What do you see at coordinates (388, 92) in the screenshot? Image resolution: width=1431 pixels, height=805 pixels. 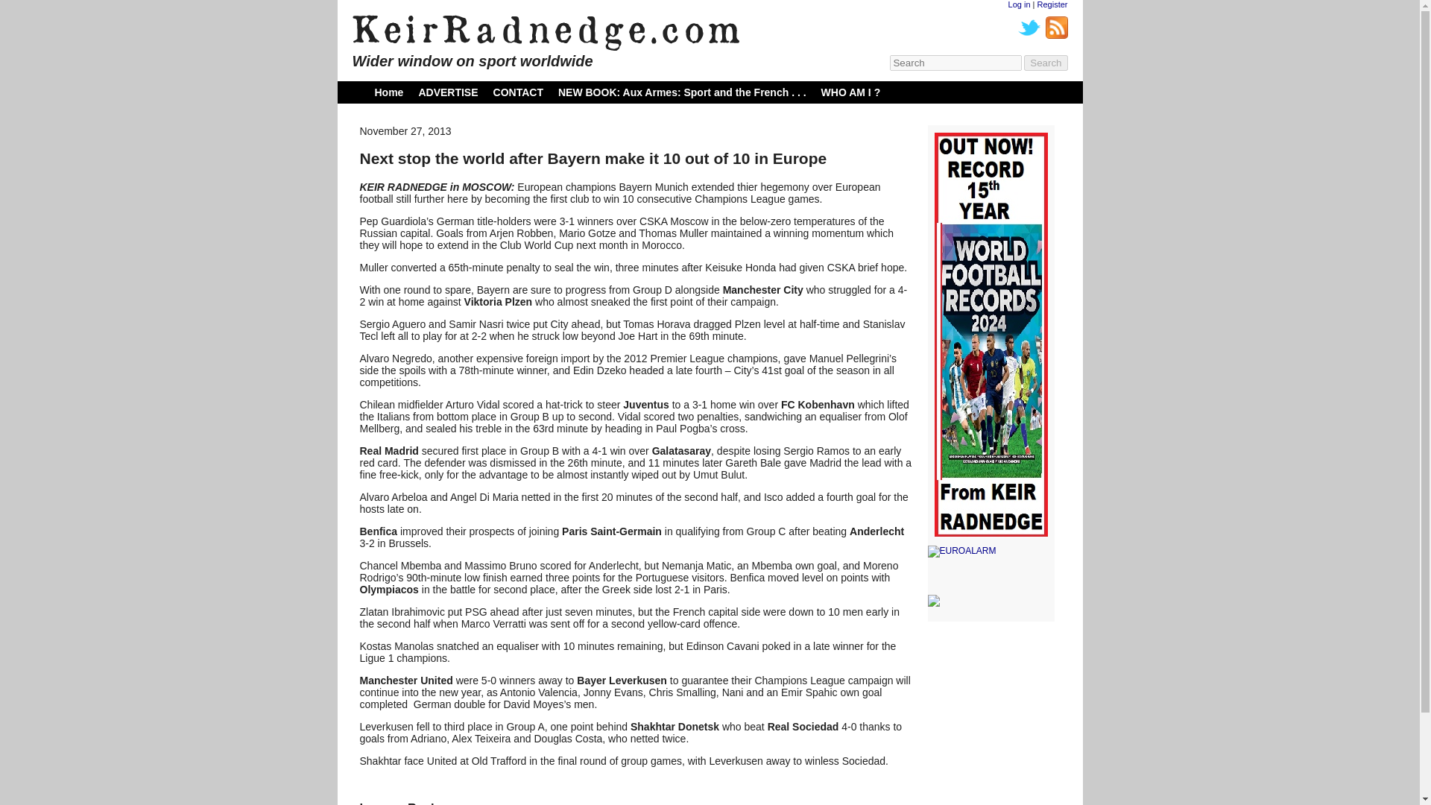 I see `Home` at bounding box center [388, 92].